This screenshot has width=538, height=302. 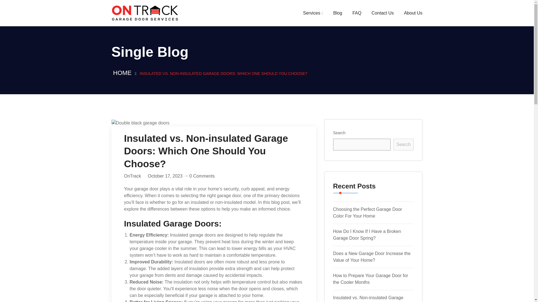 What do you see at coordinates (413, 13) in the screenshot?
I see `About Us` at bounding box center [413, 13].